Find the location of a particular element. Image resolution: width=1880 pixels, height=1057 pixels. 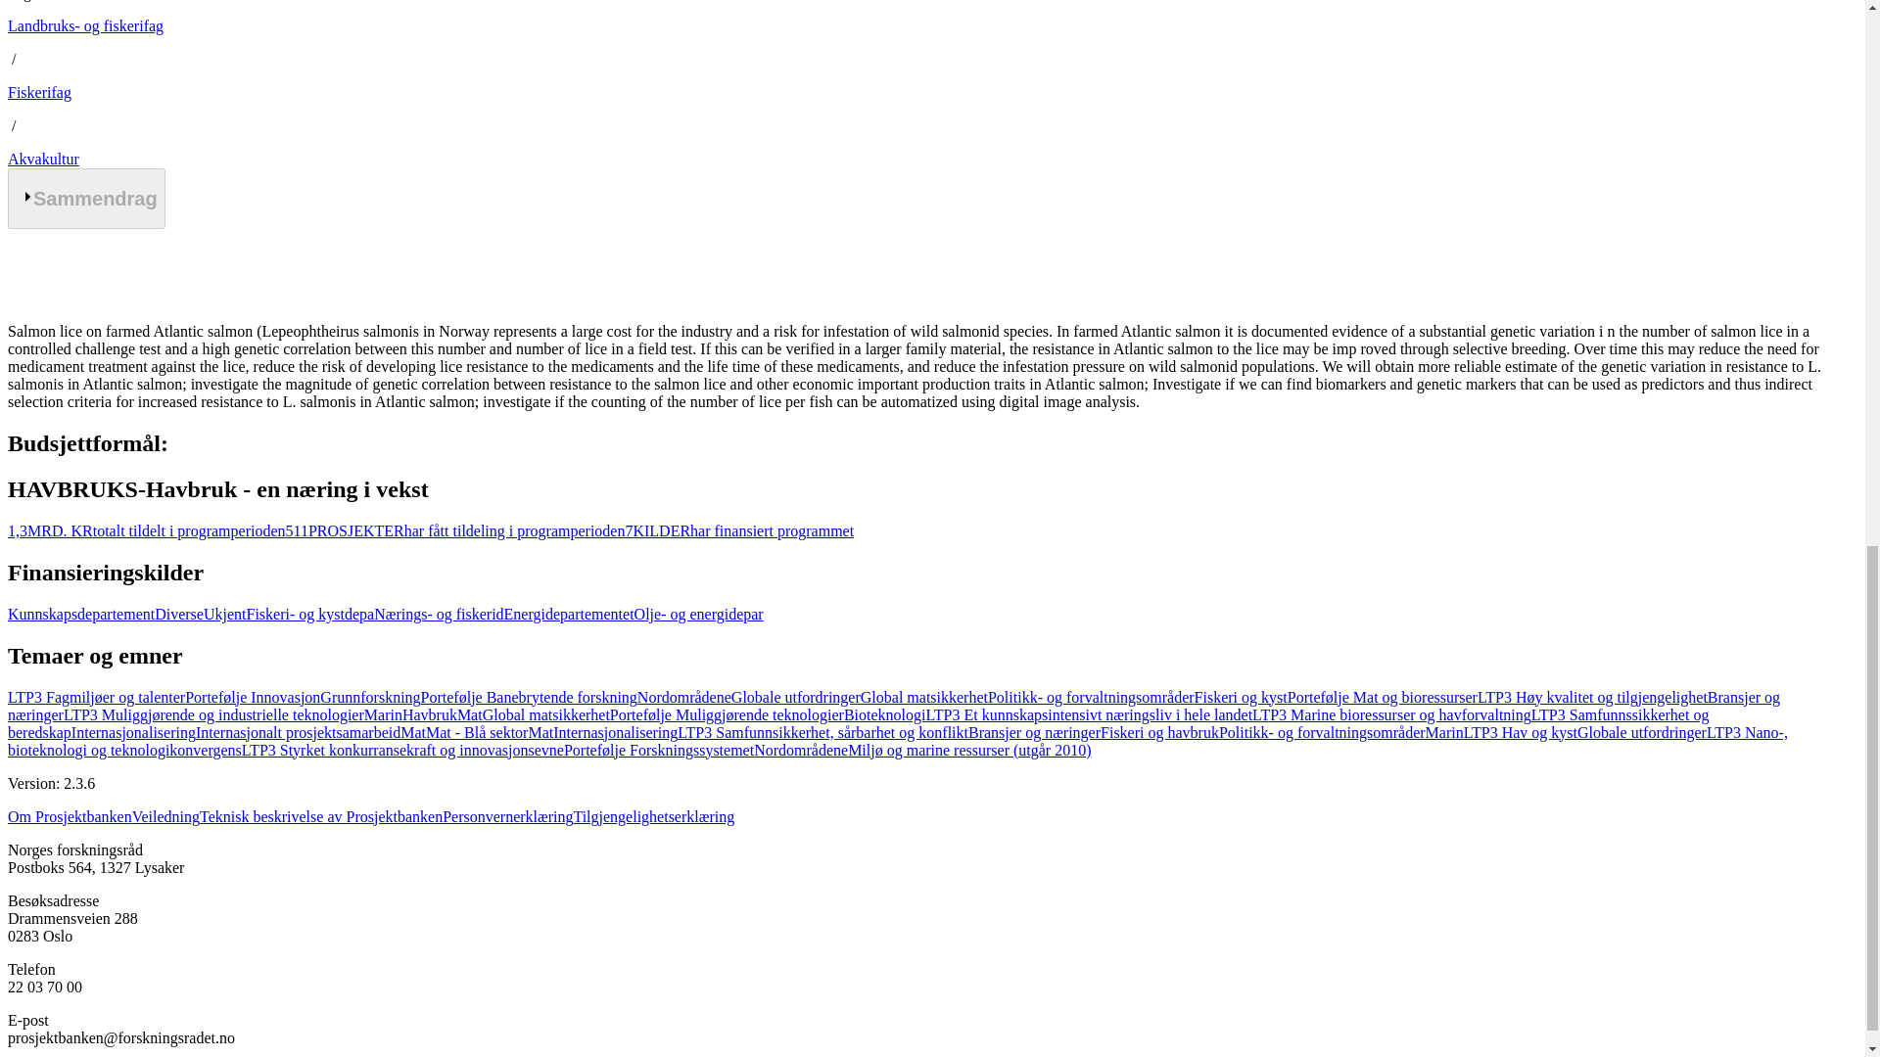

Diverse is located at coordinates (178, 614).